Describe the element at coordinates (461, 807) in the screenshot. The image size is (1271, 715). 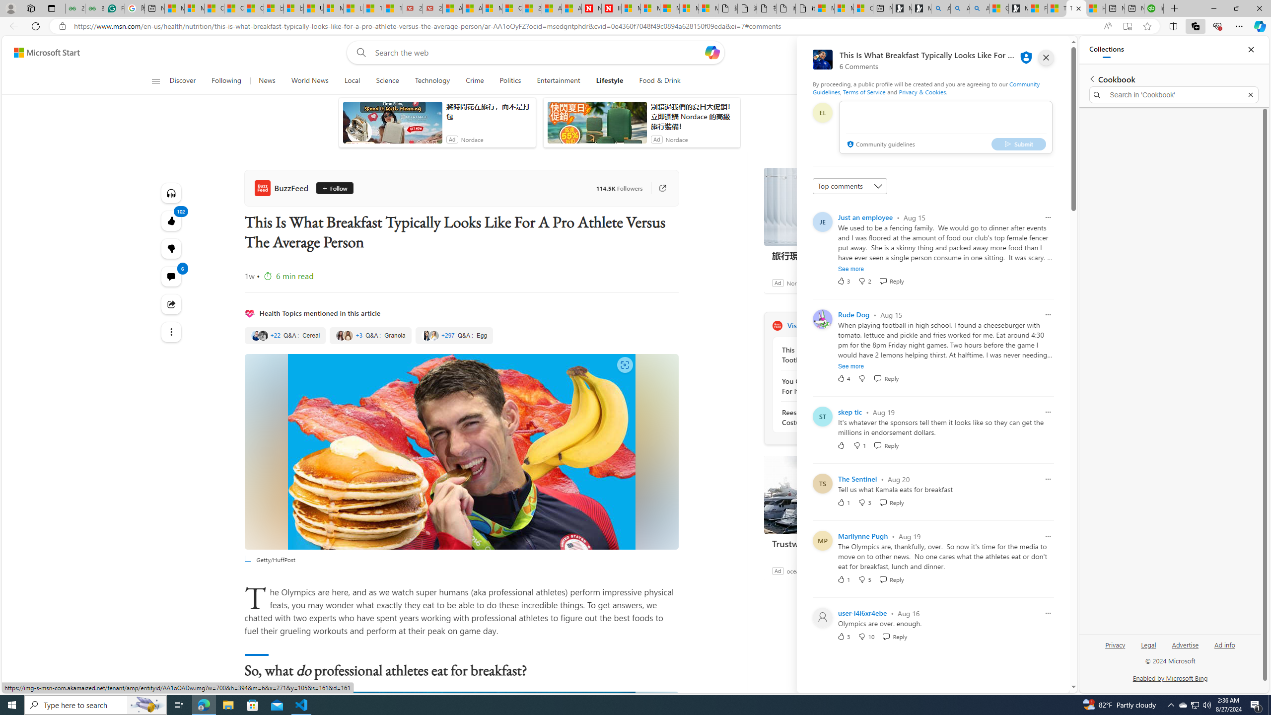
I see `Alexander Spatari / Getty Images` at that location.